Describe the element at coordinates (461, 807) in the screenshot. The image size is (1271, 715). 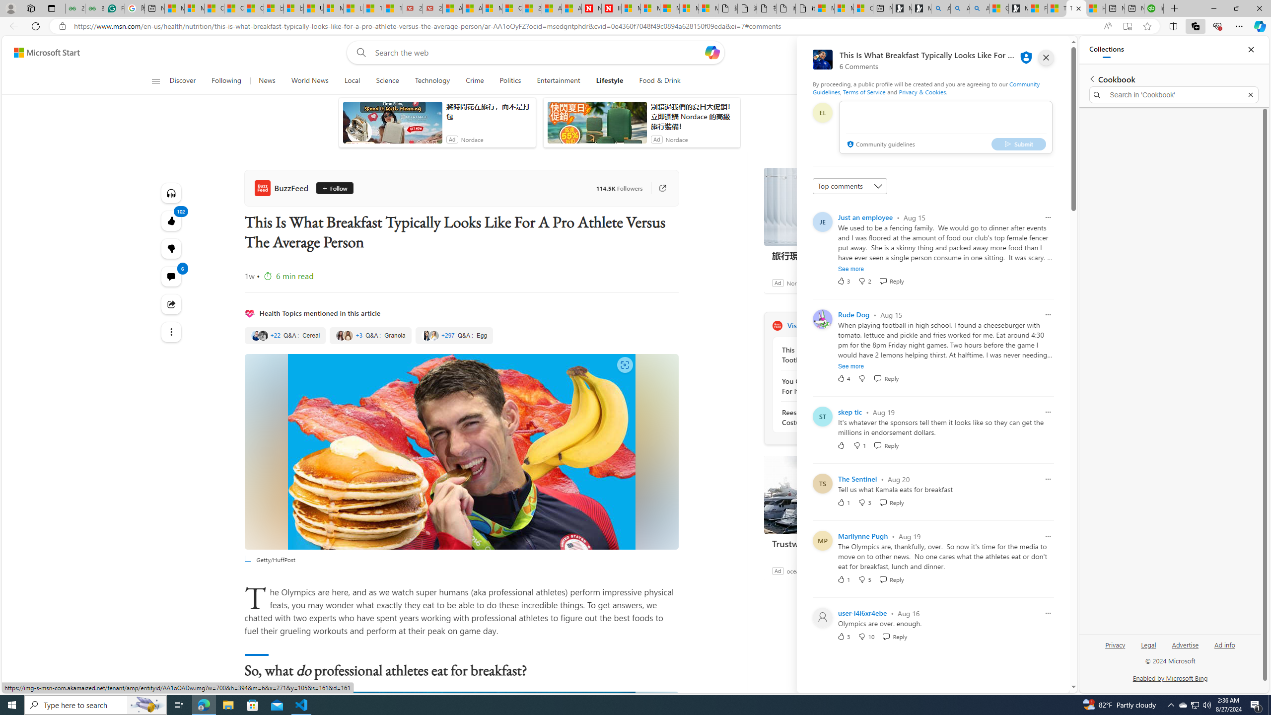
I see `Alexander Spatari / Getty Images` at that location.